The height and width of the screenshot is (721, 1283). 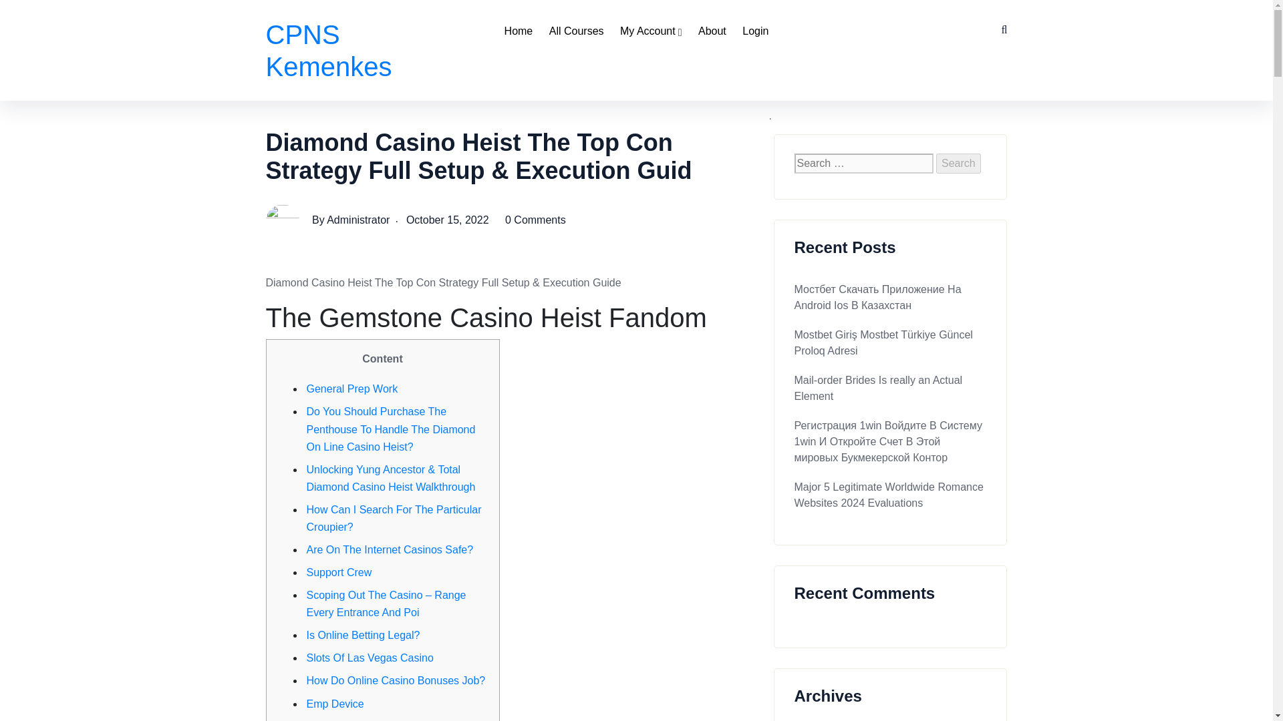 I want to click on Administrator, so click(x=358, y=220).